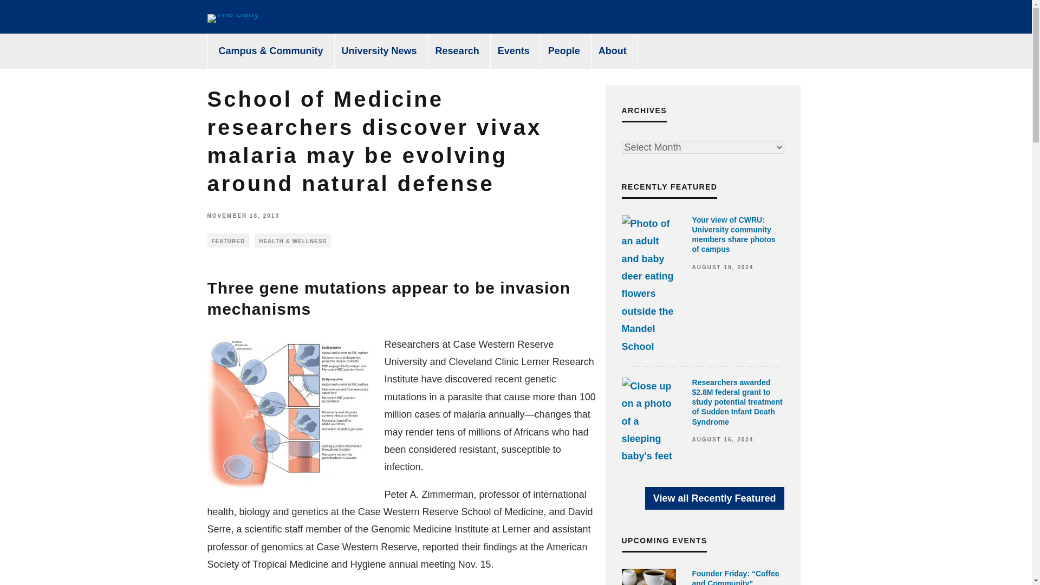 The image size is (1040, 585). What do you see at coordinates (228, 240) in the screenshot?
I see `FEATURED` at bounding box center [228, 240].